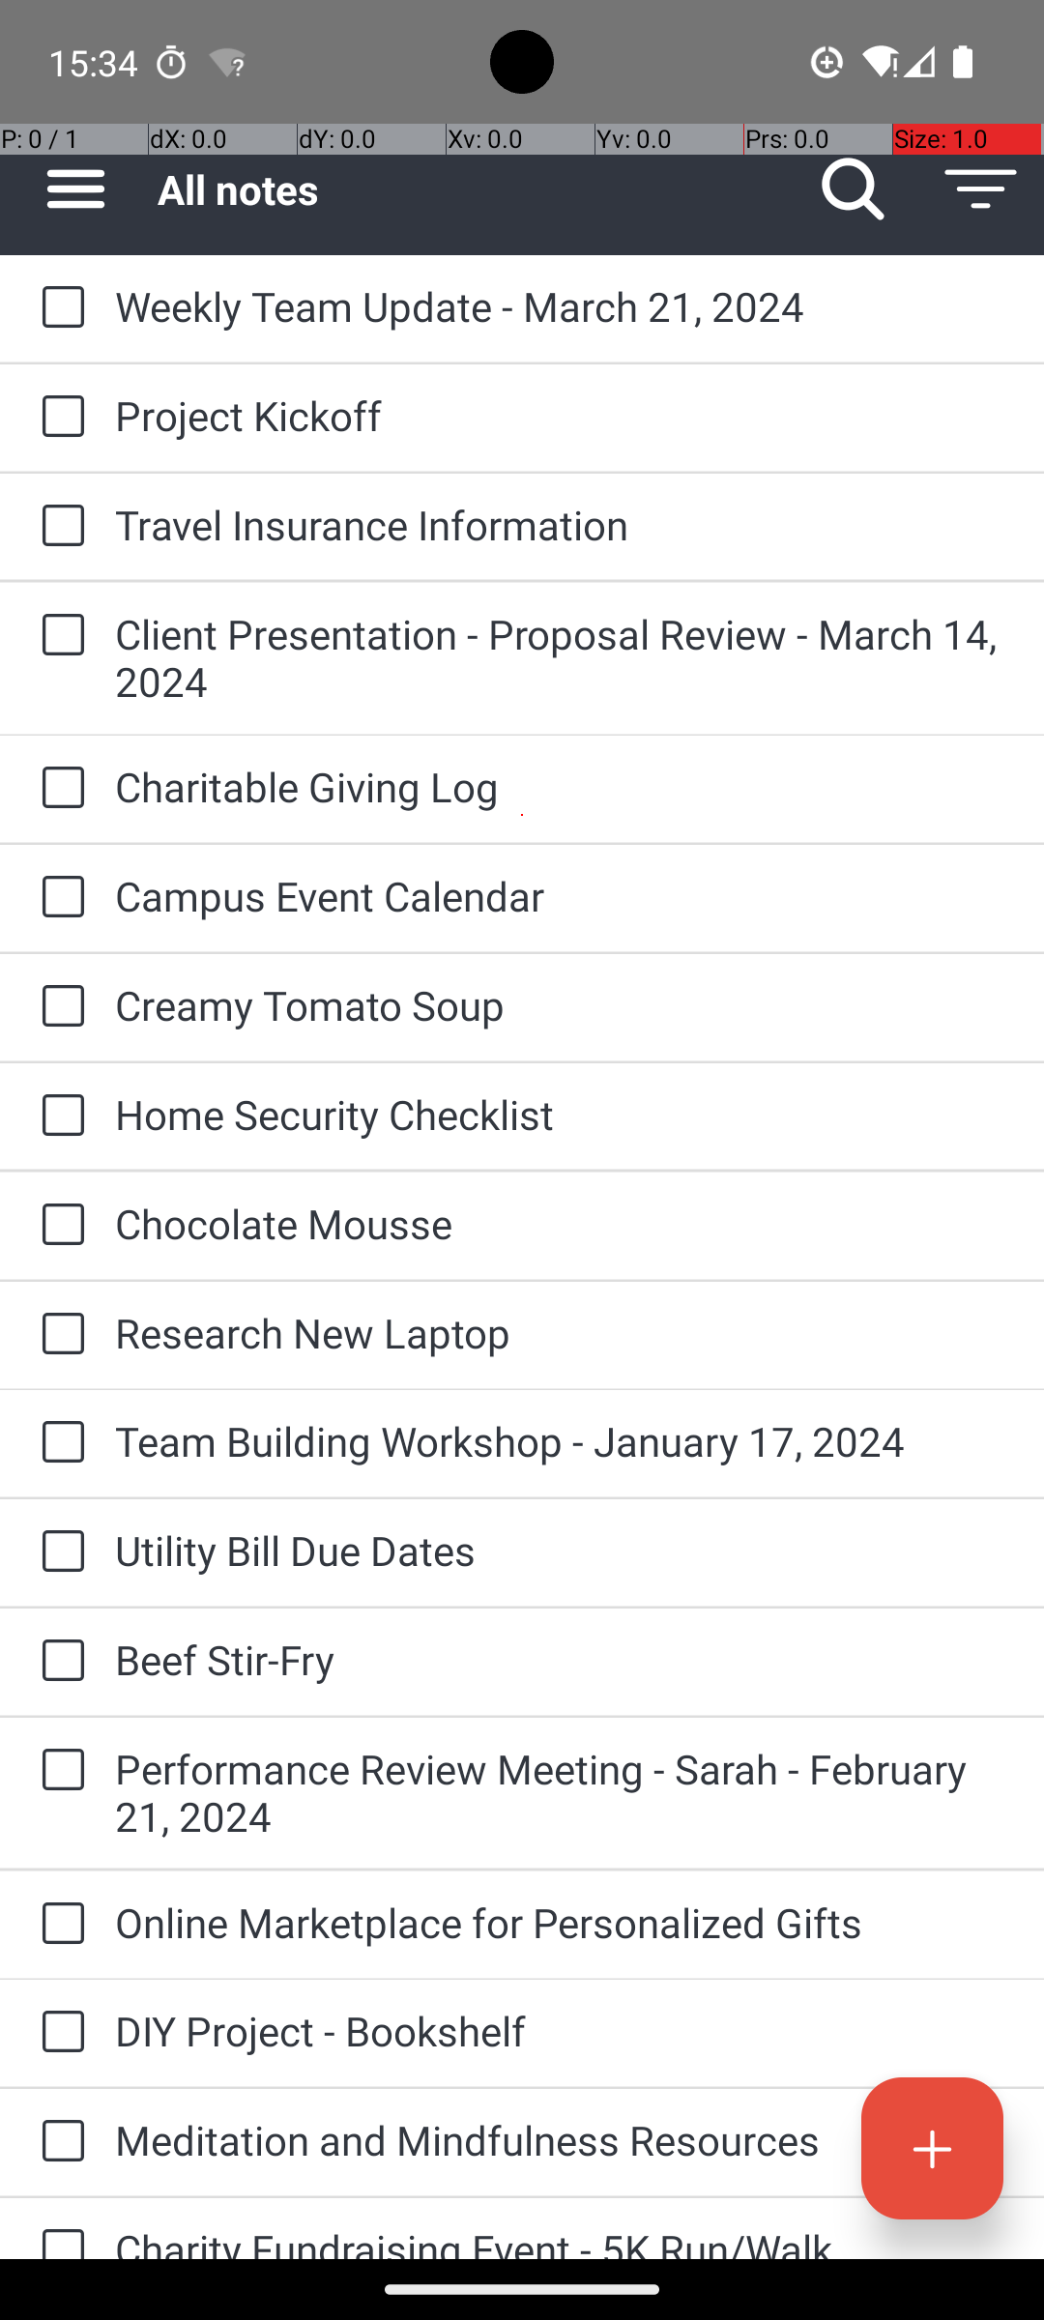  What do you see at coordinates (58, 1926) in the screenshot?
I see `to-do: Online Marketplace for Personalized Gifts` at bounding box center [58, 1926].